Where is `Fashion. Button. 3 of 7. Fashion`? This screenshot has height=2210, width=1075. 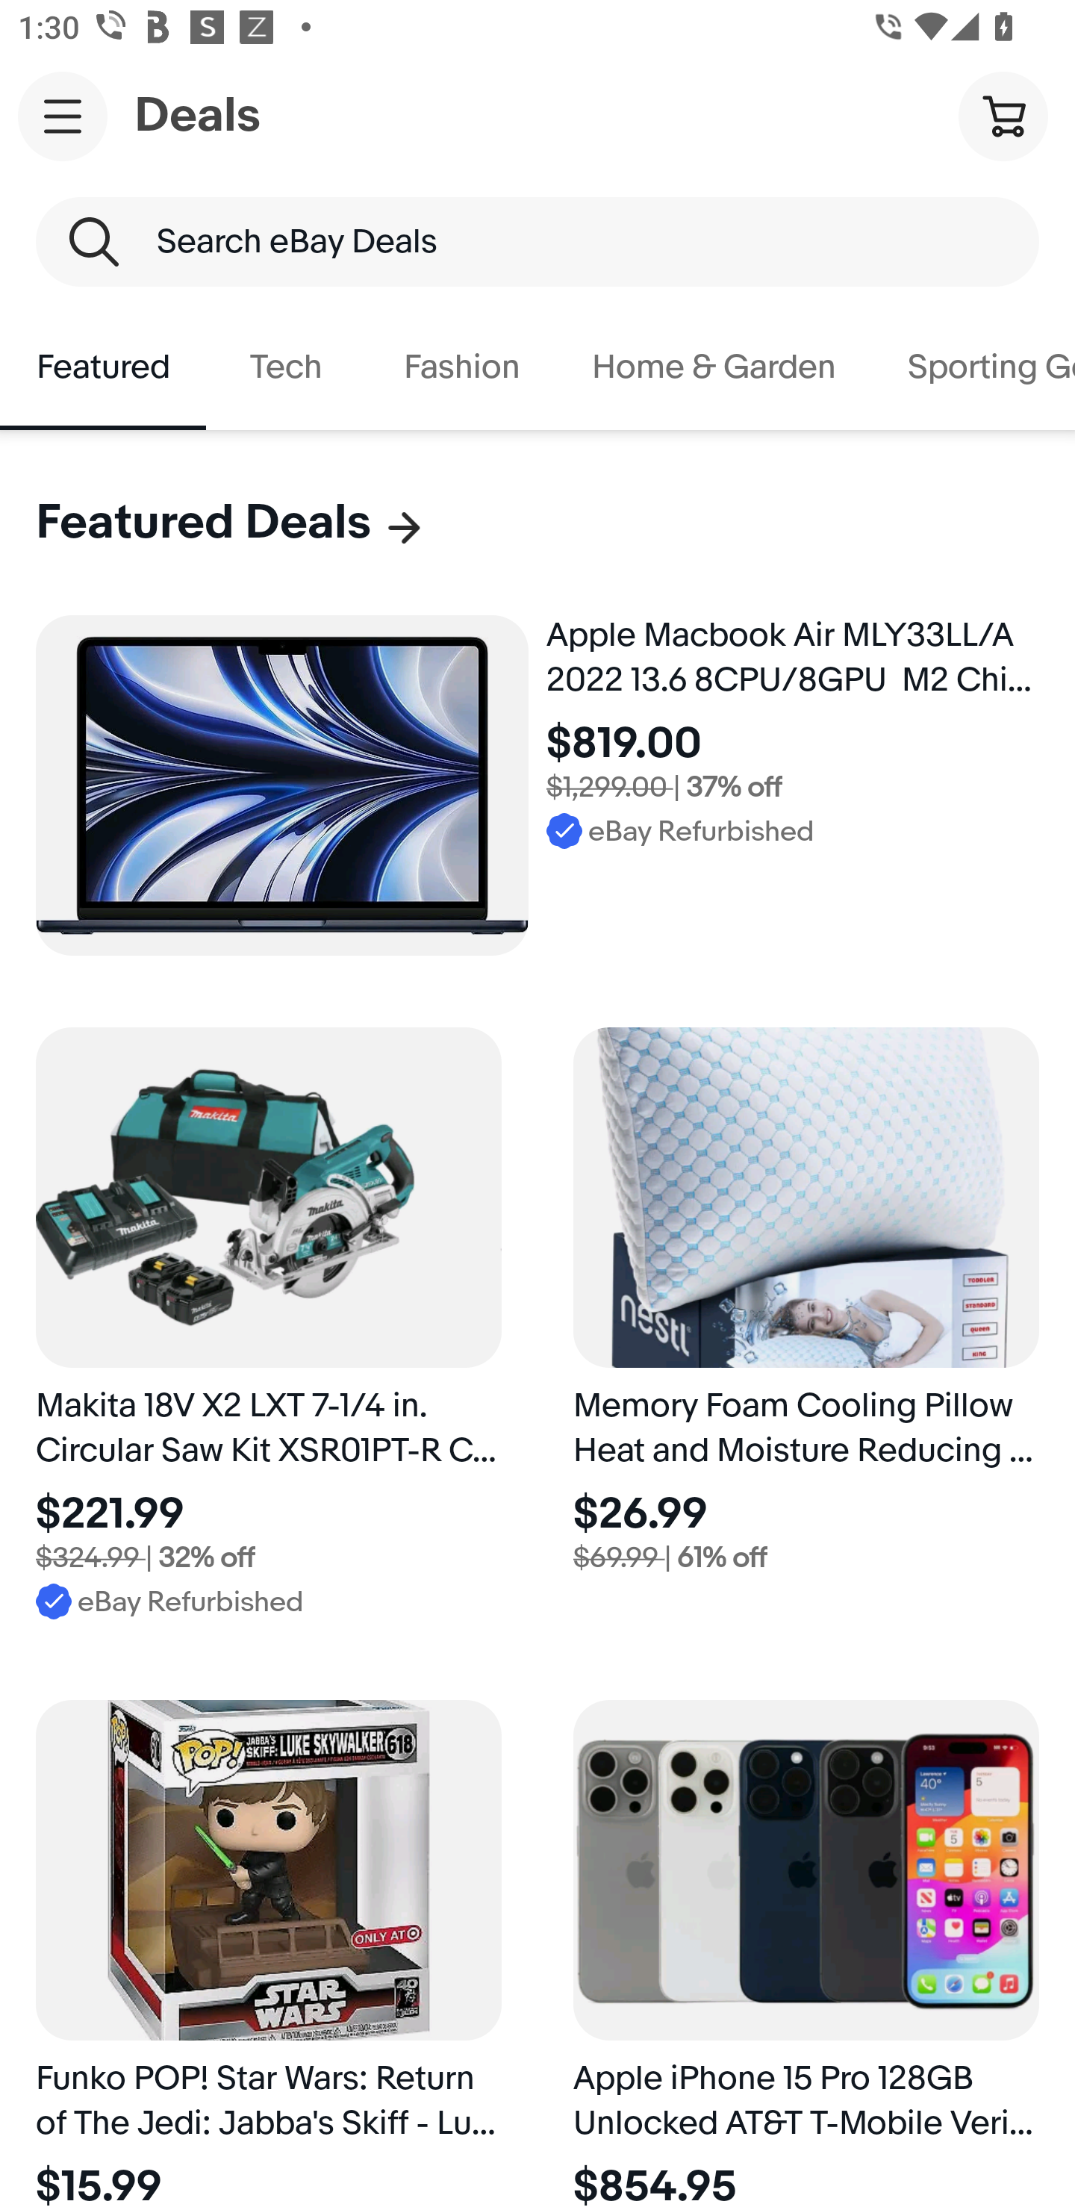
Fashion. Button. 3 of 7. Fashion is located at coordinates (461, 367).